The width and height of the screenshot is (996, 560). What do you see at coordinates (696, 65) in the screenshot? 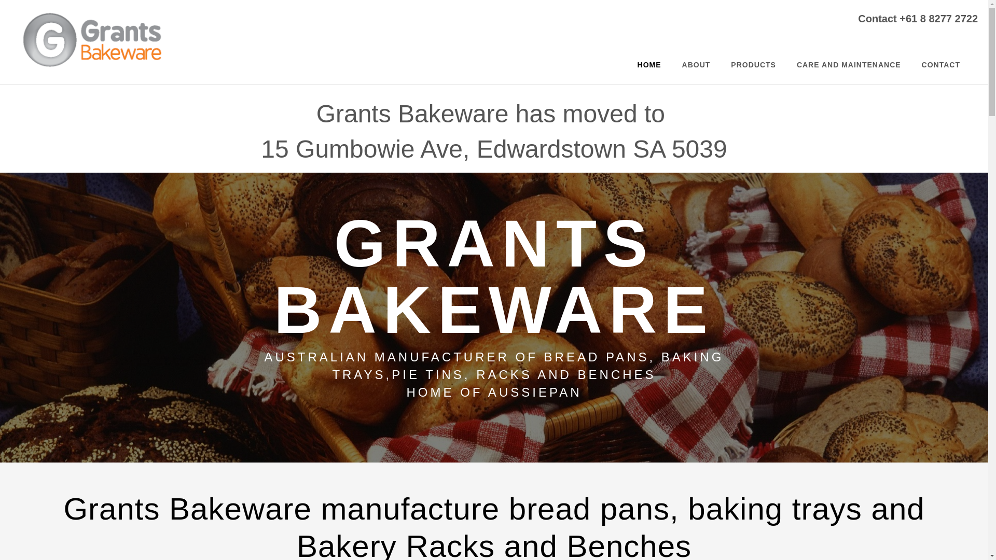
I see `ABOUT` at bounding box center [696, 65].